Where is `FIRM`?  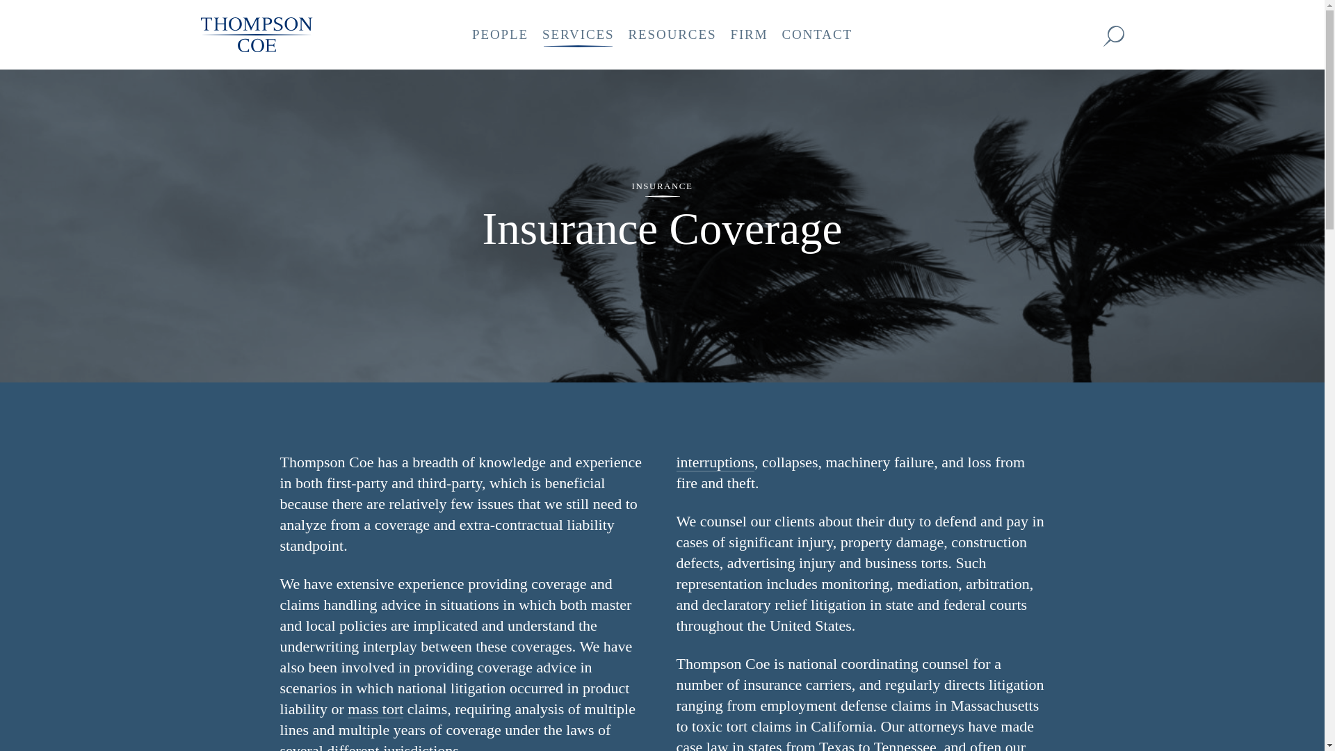 FIRM is located at coordinates (748, 35).